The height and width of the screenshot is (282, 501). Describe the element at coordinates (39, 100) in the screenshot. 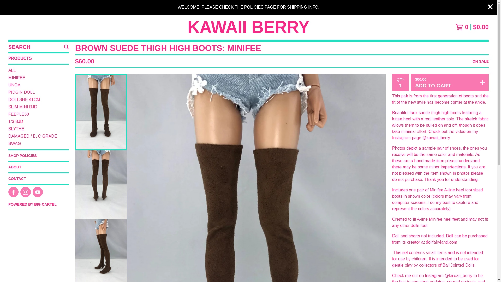

I see `DOLLSHE 41CM` at that location.